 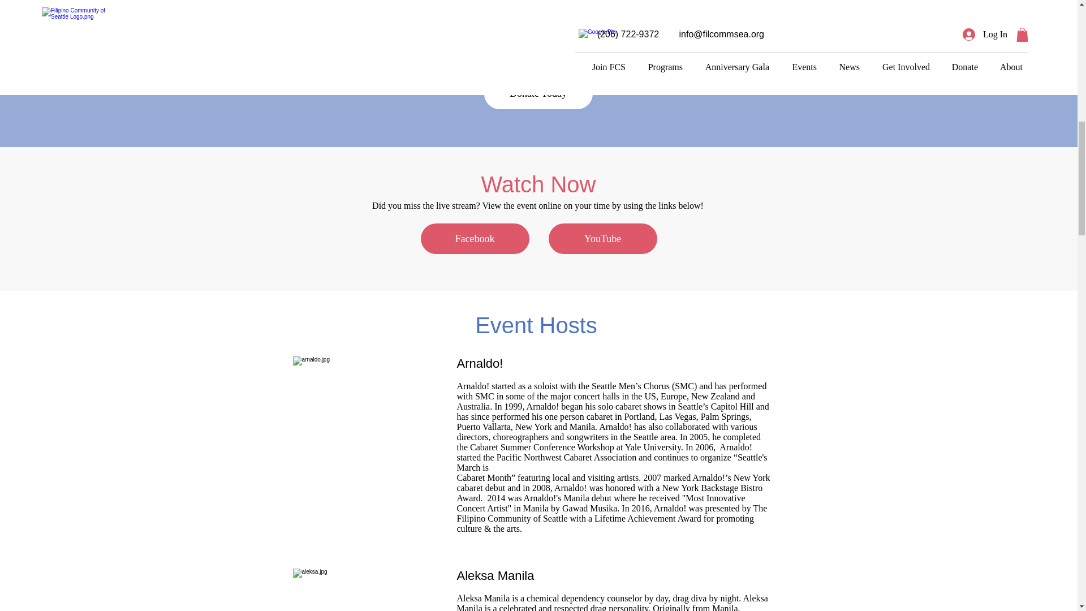 I want to click on Facebook, so click(x=475, y=239).